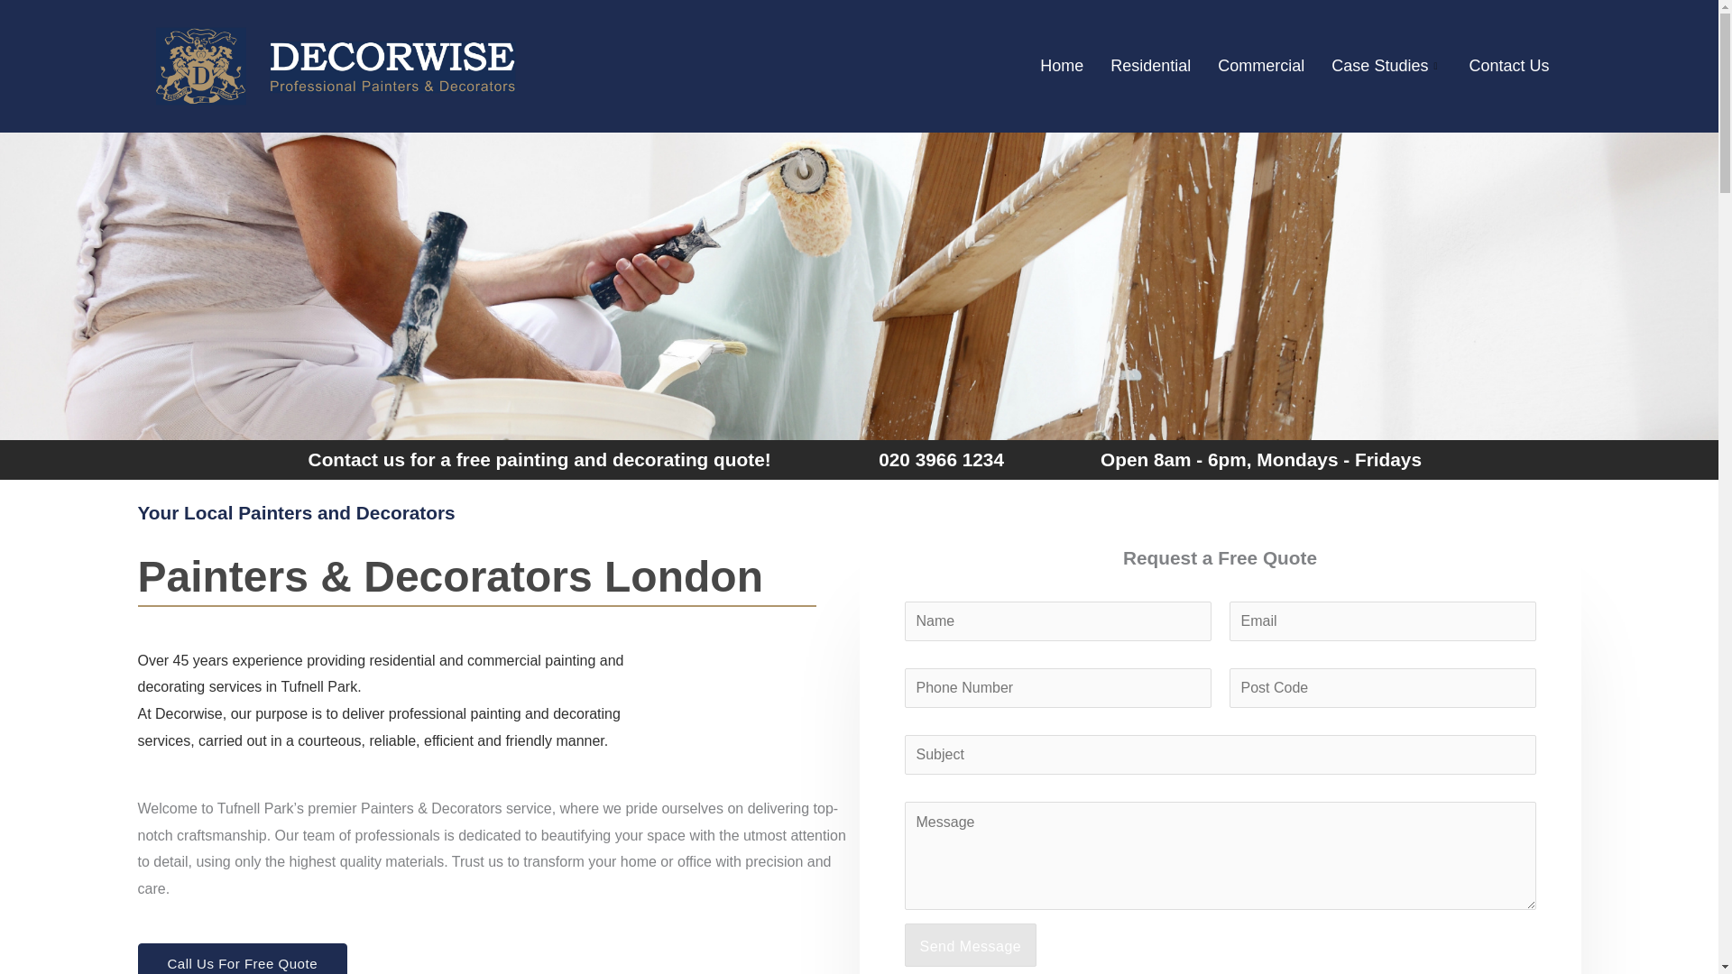 The height and width of the screenshot is (974, 1732). What do you see at coordinates (941, 458) in the screenshot?
I see `020 3966 1234` at bounding box center [941, 458].